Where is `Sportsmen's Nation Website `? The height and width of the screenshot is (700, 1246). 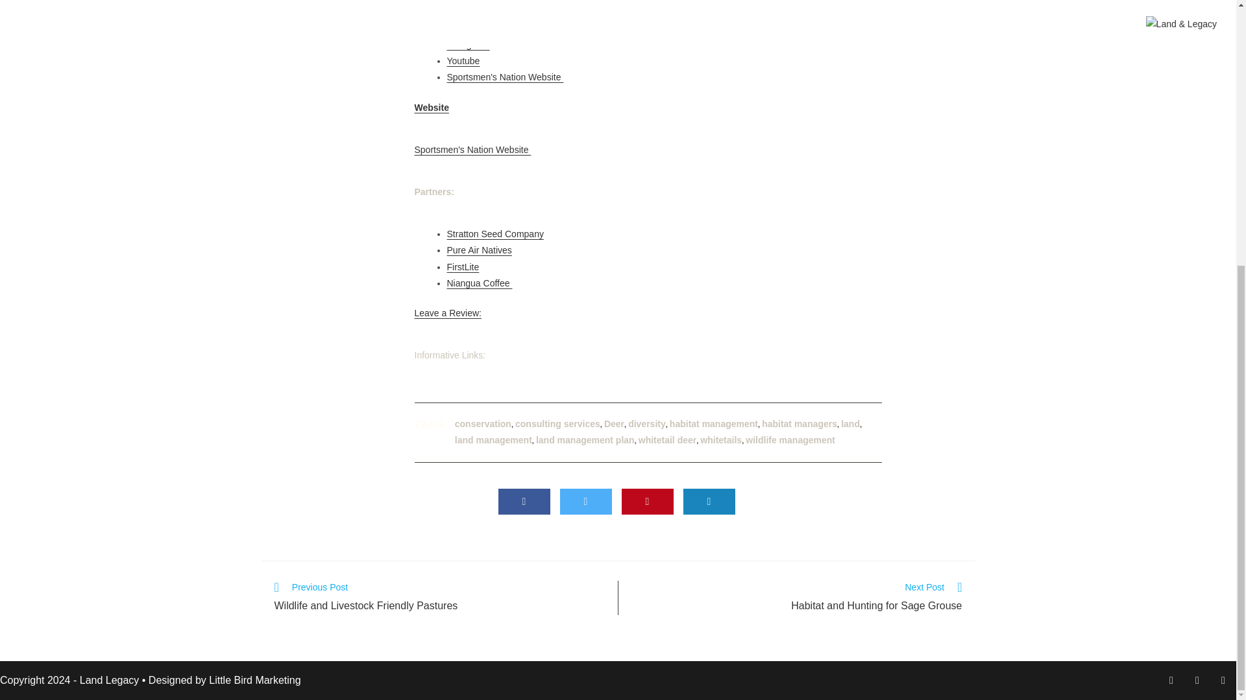
Sportsmen's Nation Website  is located at coordinates (504, 77).